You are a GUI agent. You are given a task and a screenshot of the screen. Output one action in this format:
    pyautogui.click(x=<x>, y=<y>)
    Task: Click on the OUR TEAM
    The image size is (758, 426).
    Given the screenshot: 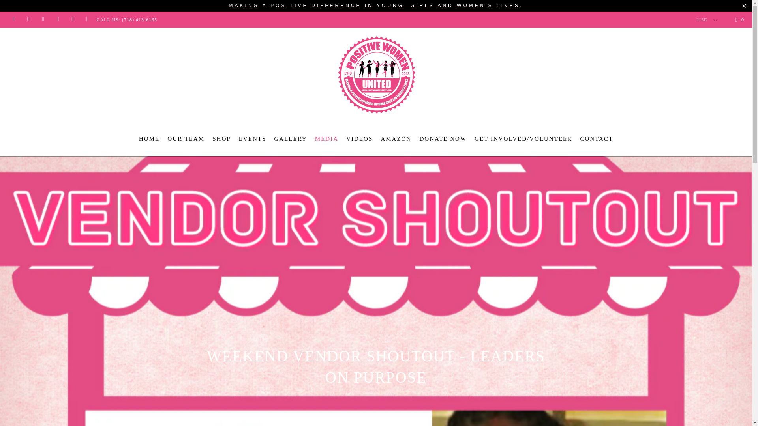 What is the action you would take?
    pyautogui.click(x=186, y=138)
    